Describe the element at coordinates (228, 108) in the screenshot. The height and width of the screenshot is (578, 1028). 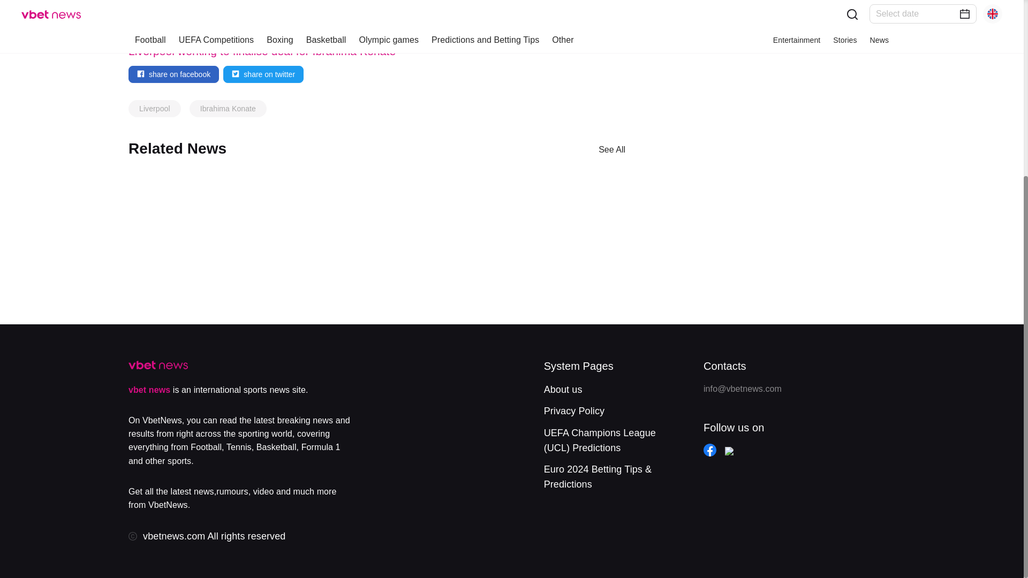
I see `Ibrahima Konate` at that location.